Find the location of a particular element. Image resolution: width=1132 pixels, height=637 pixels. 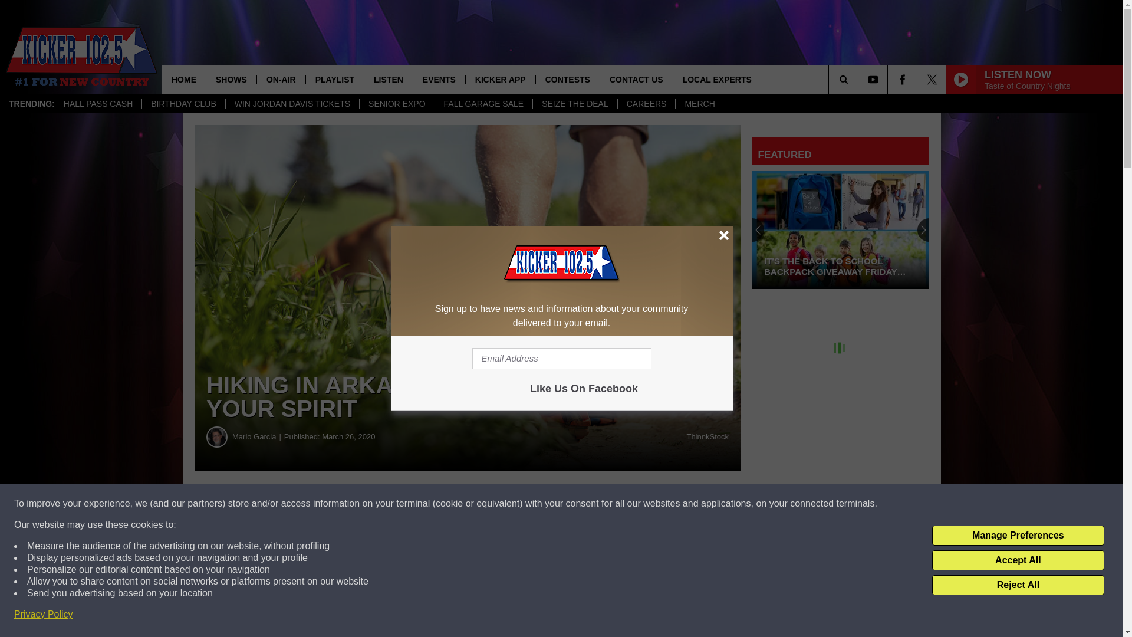

WIN JORDAN DAVIS TICKETS is located at coordinates (292, 104).